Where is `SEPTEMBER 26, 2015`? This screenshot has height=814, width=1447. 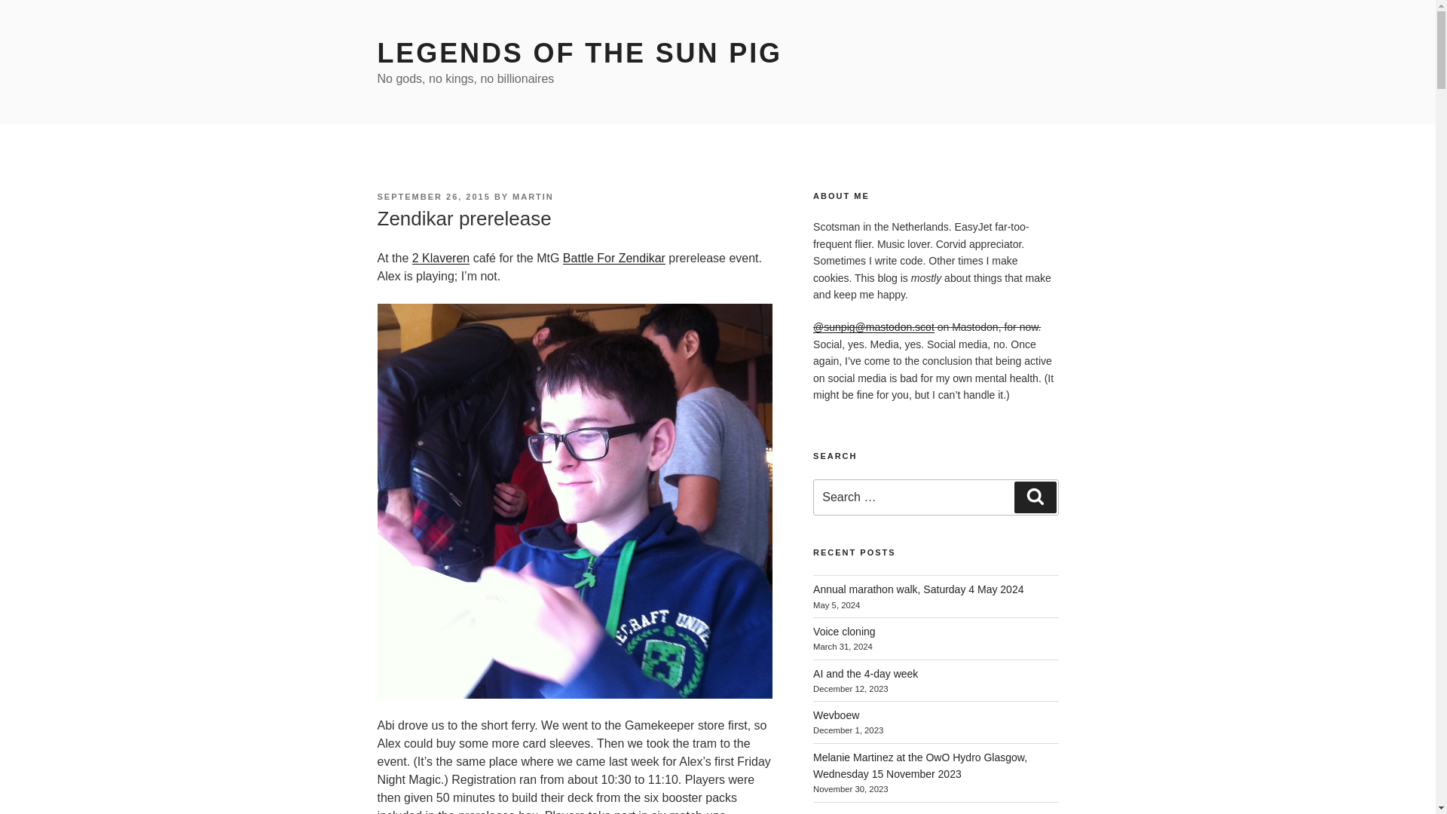 SEPTEMBER 26, 2015 is located at coordinates (433, 196).